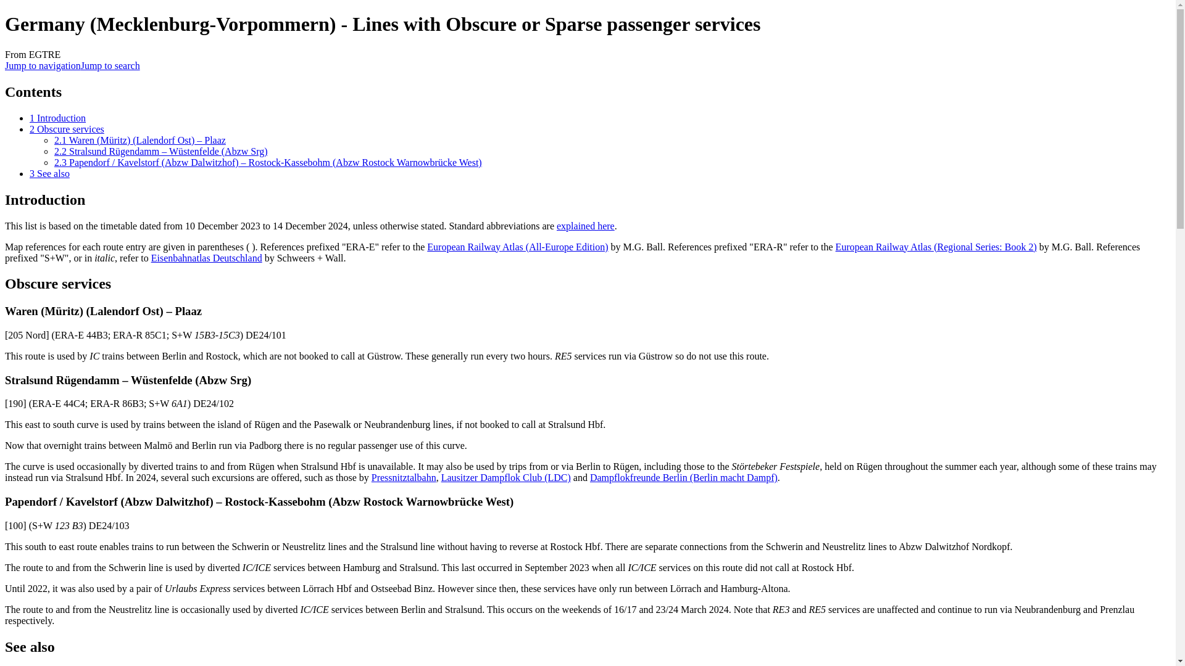 The image size is (1185, 666). I want to click on Pressnitztalbahn, so click(404, 477).